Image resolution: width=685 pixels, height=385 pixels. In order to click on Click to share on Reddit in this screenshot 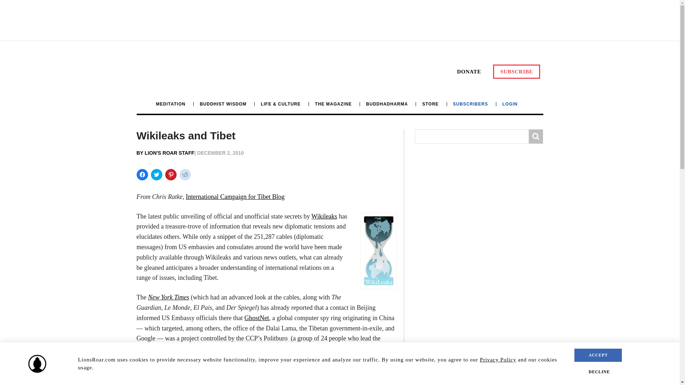, I will do `click(184, 175)`.